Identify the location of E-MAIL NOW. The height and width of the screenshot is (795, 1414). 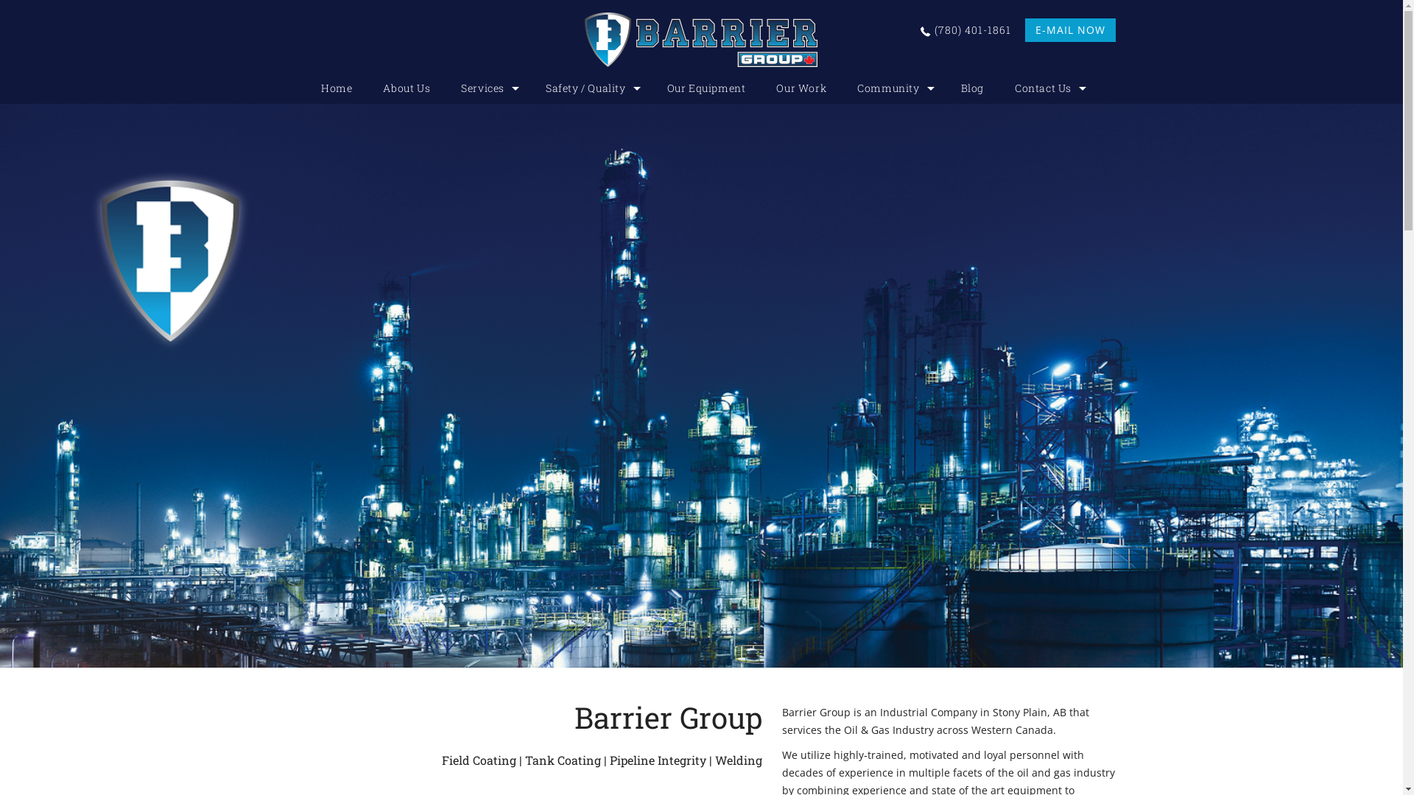
(1071, 30).